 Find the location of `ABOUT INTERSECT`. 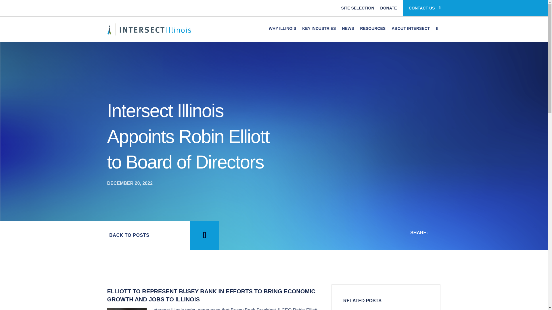

ABOUT INTERSECT is located at coordinates (411, 28).